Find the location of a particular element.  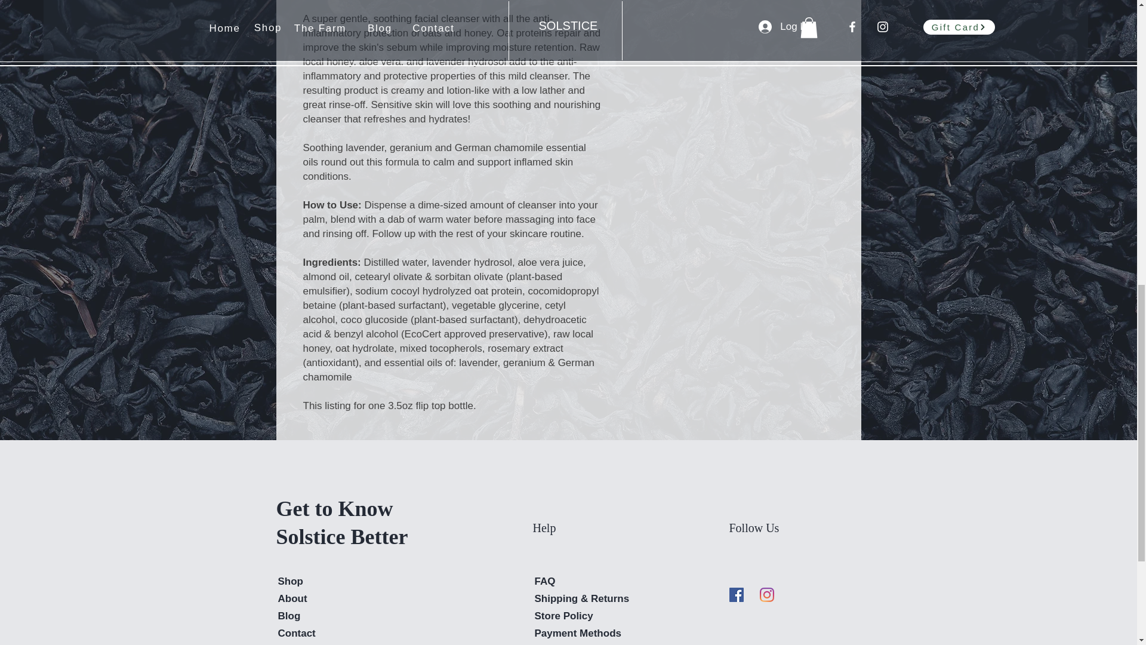

Store Policy is located at coordinates (564, 616).